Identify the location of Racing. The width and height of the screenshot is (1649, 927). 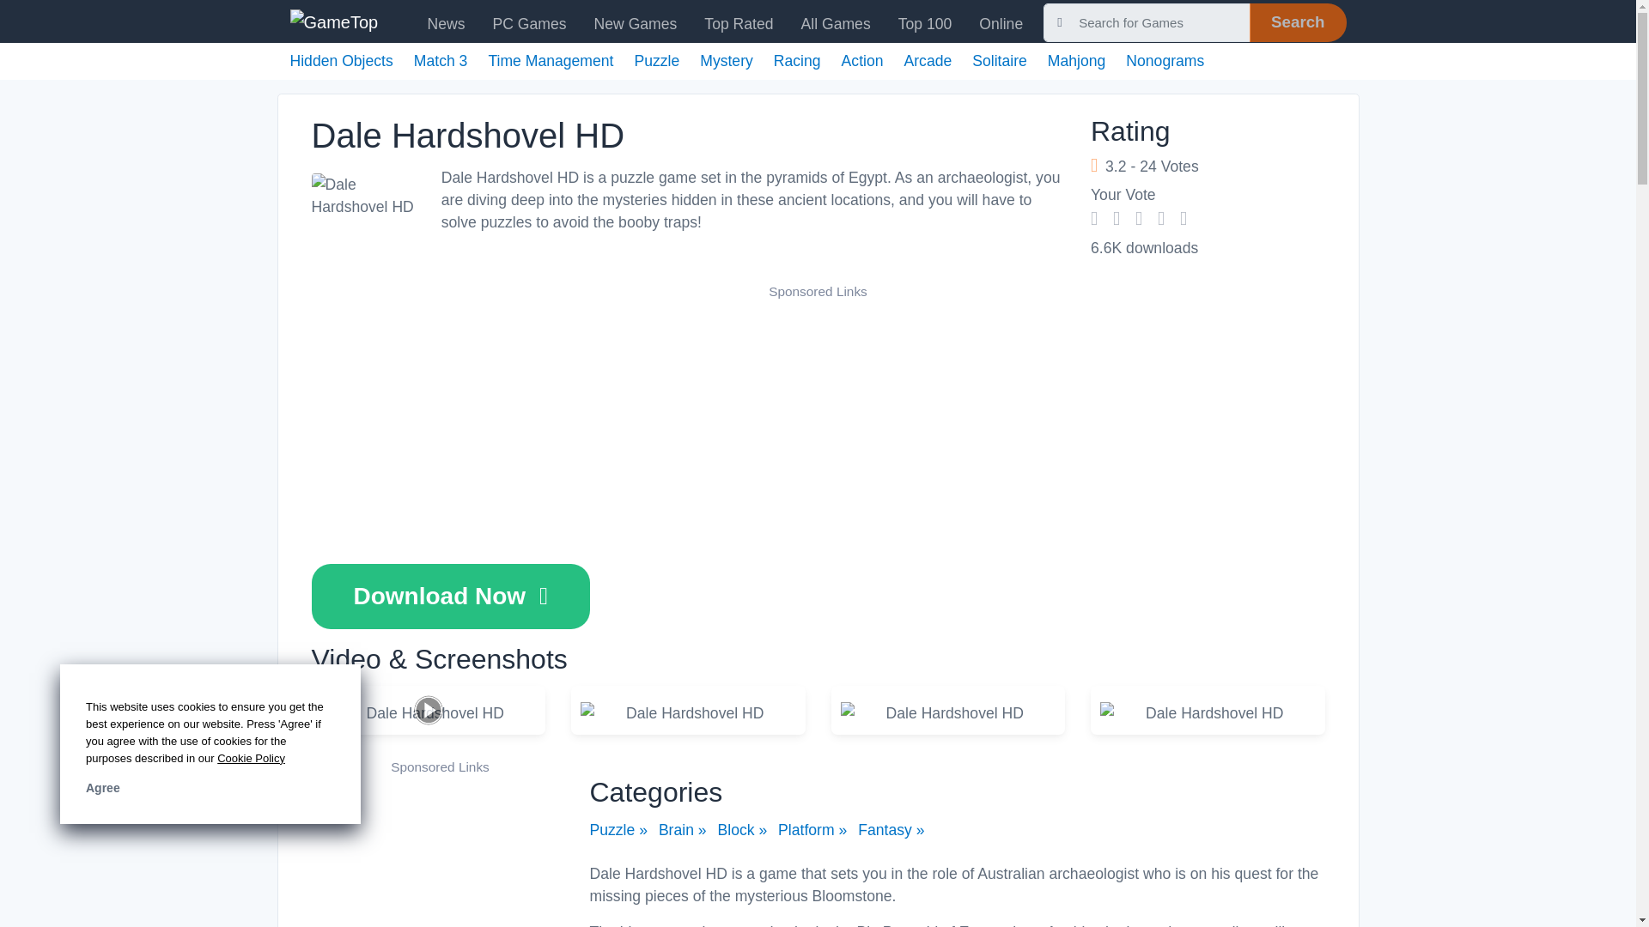
(797, 60).